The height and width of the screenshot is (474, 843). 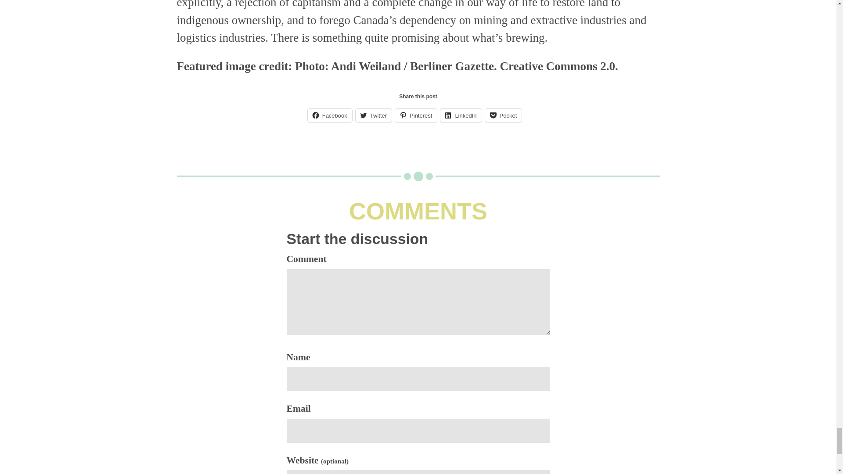 What do you see at coordinates (503, 115) in the screenshot?
I see `Click to share on Pocket` at bounding box center [503, 115].